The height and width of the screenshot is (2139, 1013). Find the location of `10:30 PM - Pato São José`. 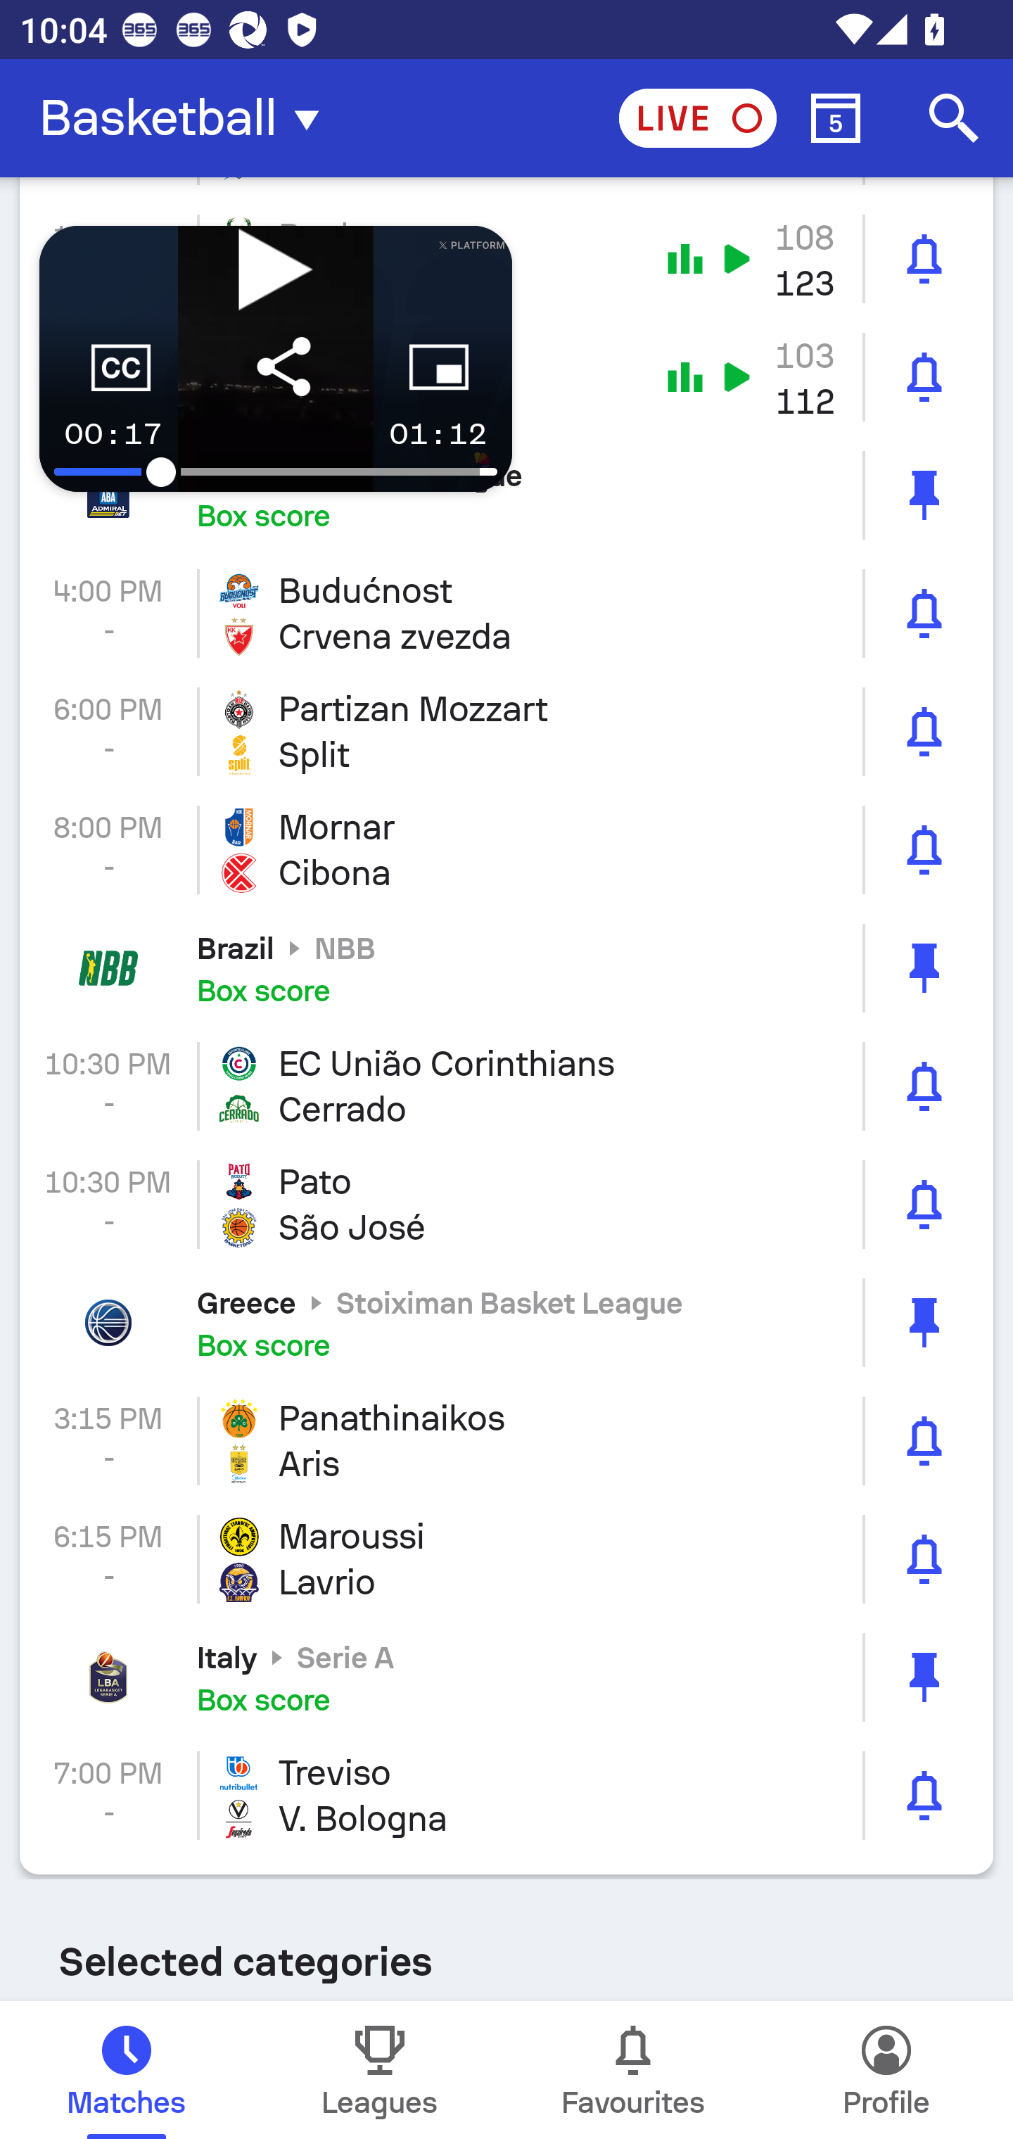

10:30 PM - Pato São José is located at coordinates (507, 1205).